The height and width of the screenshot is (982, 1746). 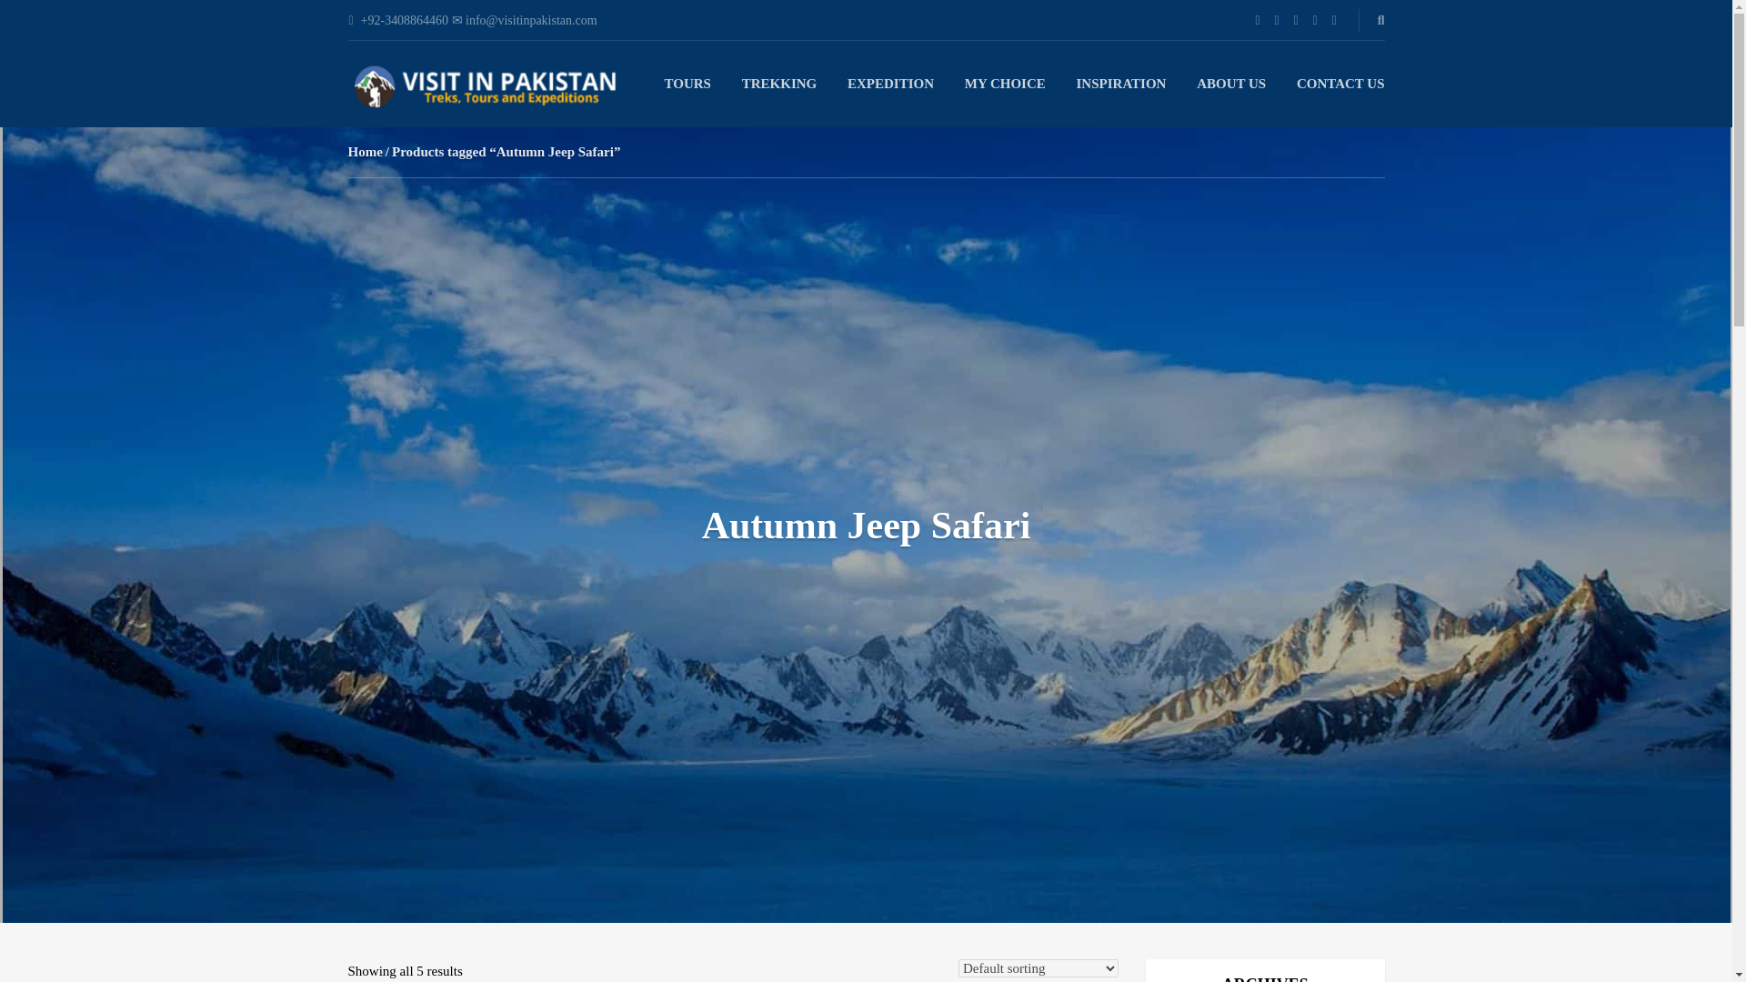 I want to click on INSPIRATION, so click(x=1121, y=84).